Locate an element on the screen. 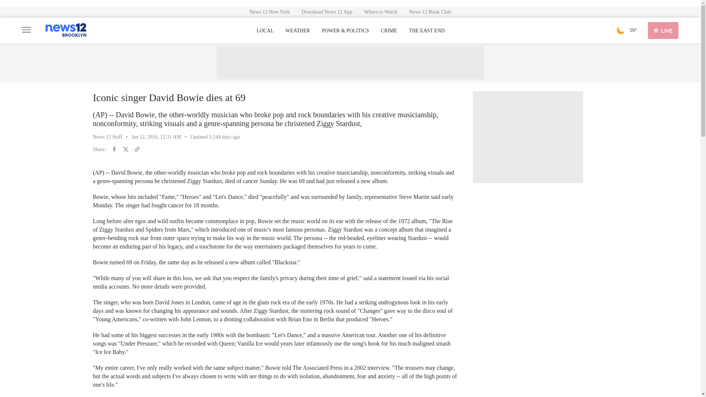 This screenshot has height=397, width=706. CRIME is located at coordinates (389, 31).